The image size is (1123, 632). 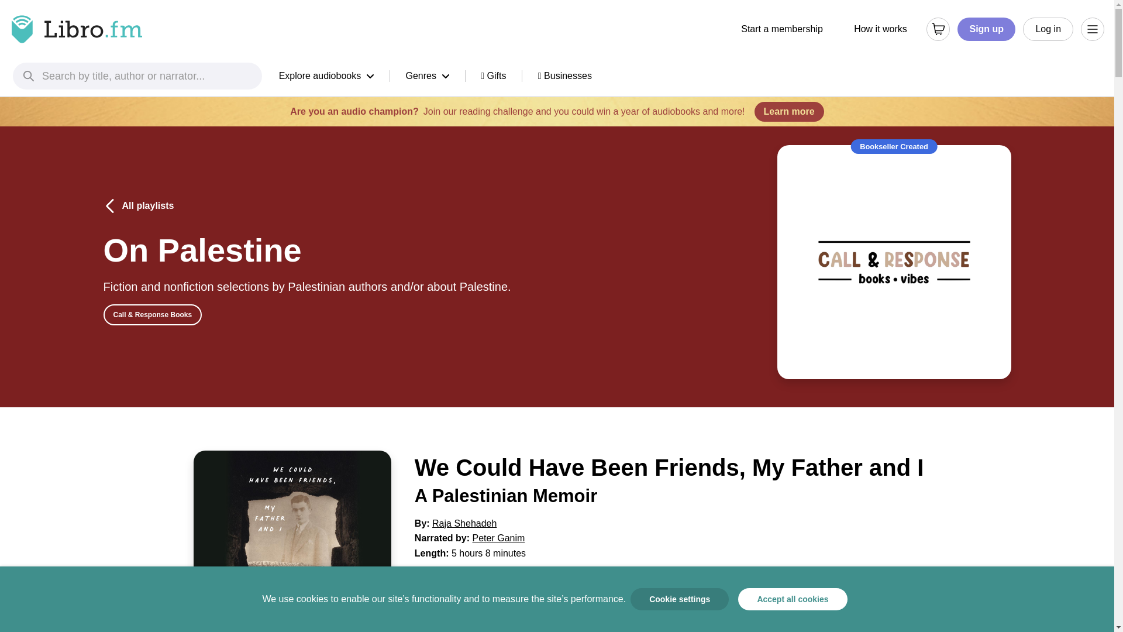 I want to click on Cookie settings, so click(x=680, y=599).